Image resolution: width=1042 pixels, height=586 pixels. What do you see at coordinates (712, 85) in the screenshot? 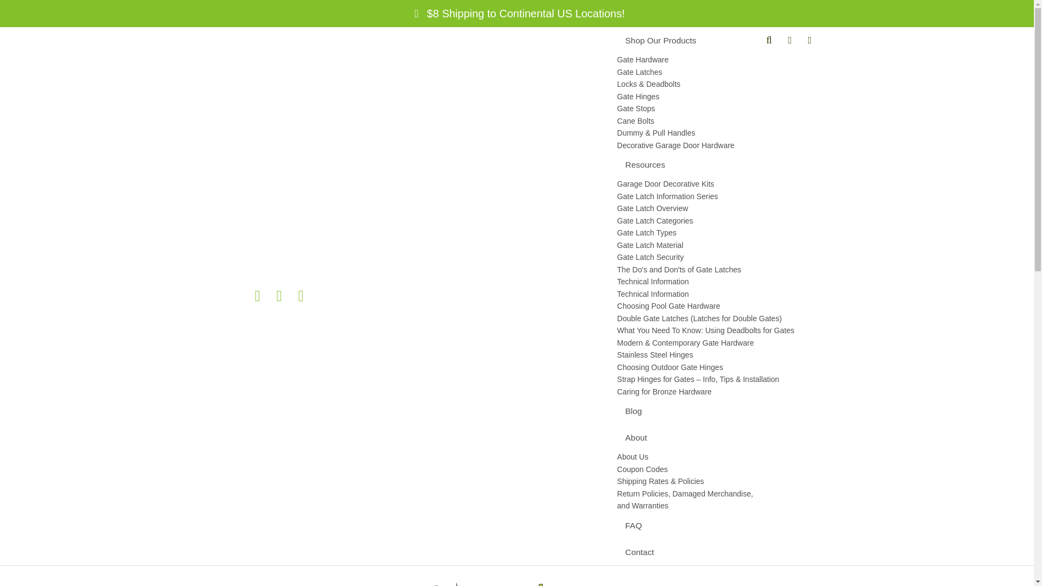
I see `Locks & Deadbolts` at bounding box center [712, 85].